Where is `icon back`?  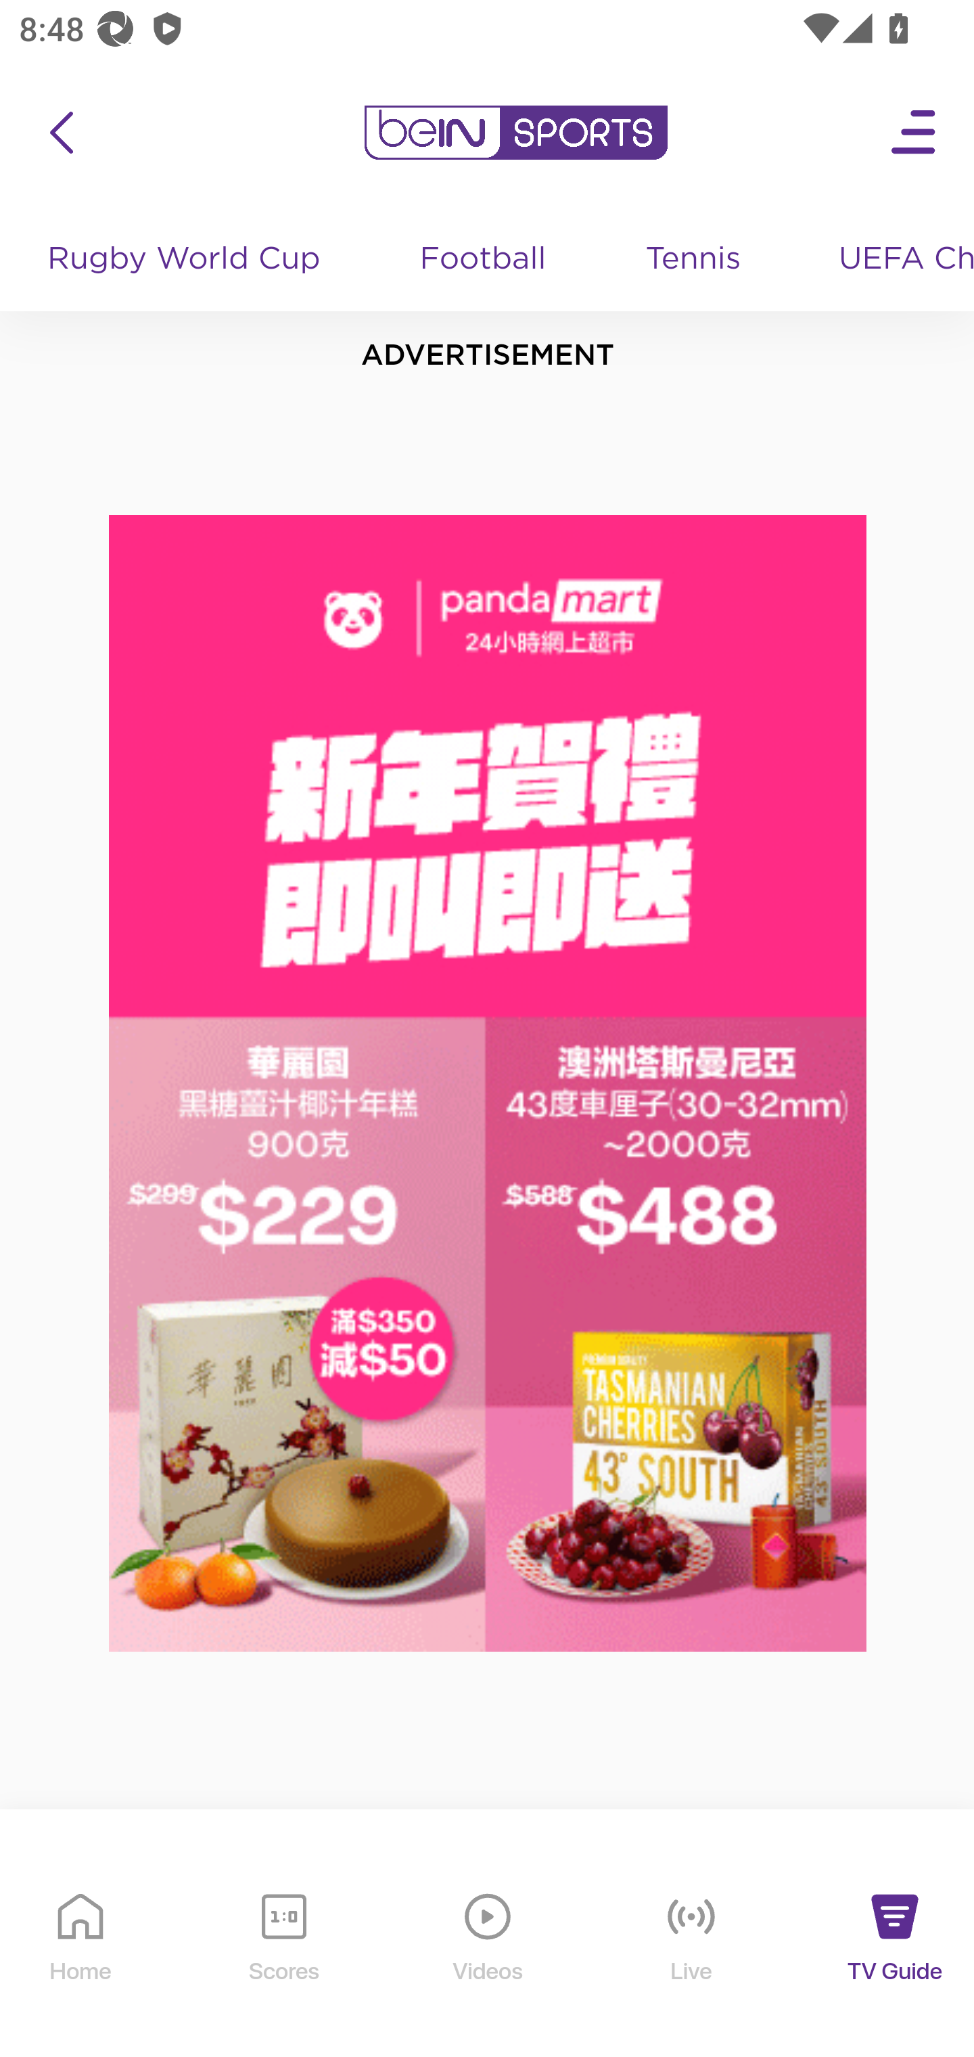
icon back is located at coordinates (61, 133).